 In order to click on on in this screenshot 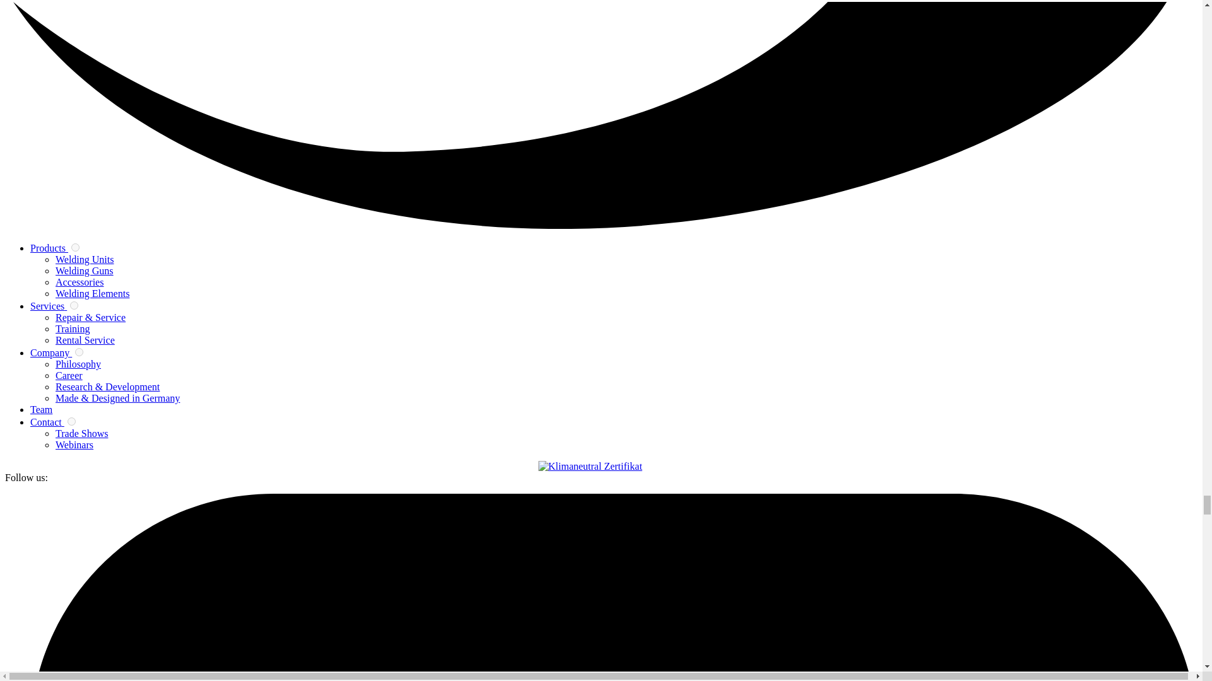, I will do `click(71, 421)`.